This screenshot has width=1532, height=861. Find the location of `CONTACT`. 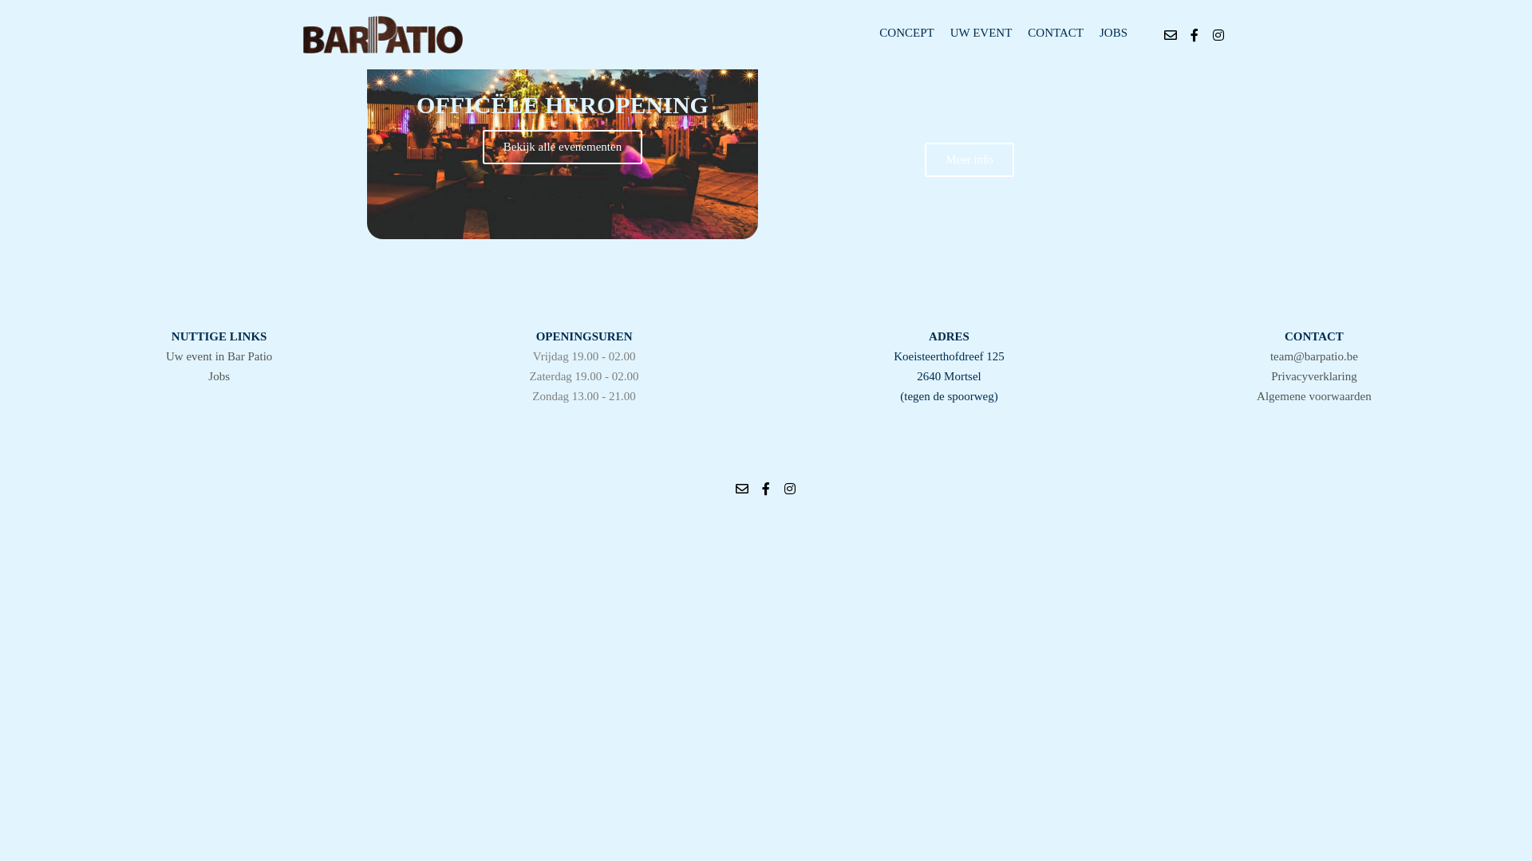

CONTACT is located at coordinates (1056, 33).